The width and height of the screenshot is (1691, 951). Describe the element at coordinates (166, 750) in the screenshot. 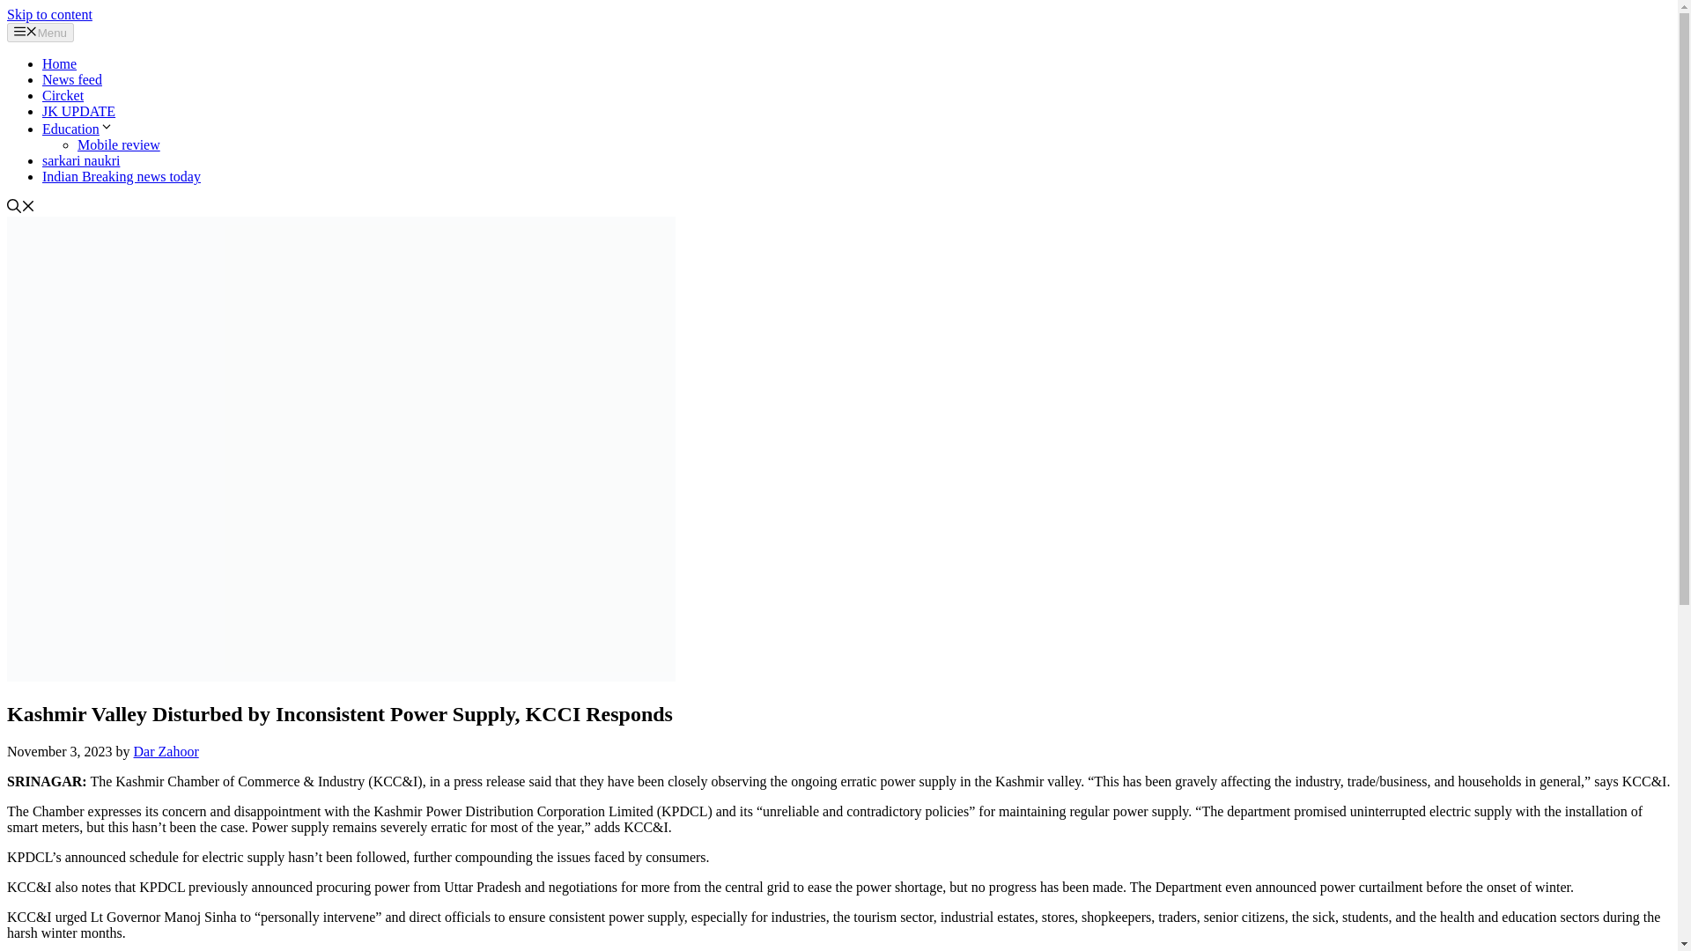

I see `Dar Zahoor` at that location.